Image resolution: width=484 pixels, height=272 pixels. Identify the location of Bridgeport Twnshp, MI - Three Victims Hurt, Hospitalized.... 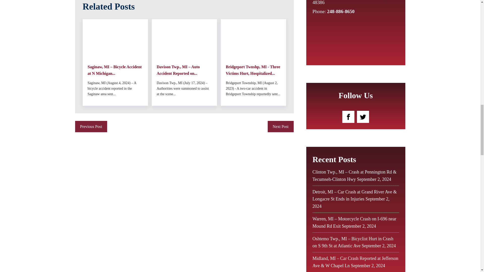
(254, 70).